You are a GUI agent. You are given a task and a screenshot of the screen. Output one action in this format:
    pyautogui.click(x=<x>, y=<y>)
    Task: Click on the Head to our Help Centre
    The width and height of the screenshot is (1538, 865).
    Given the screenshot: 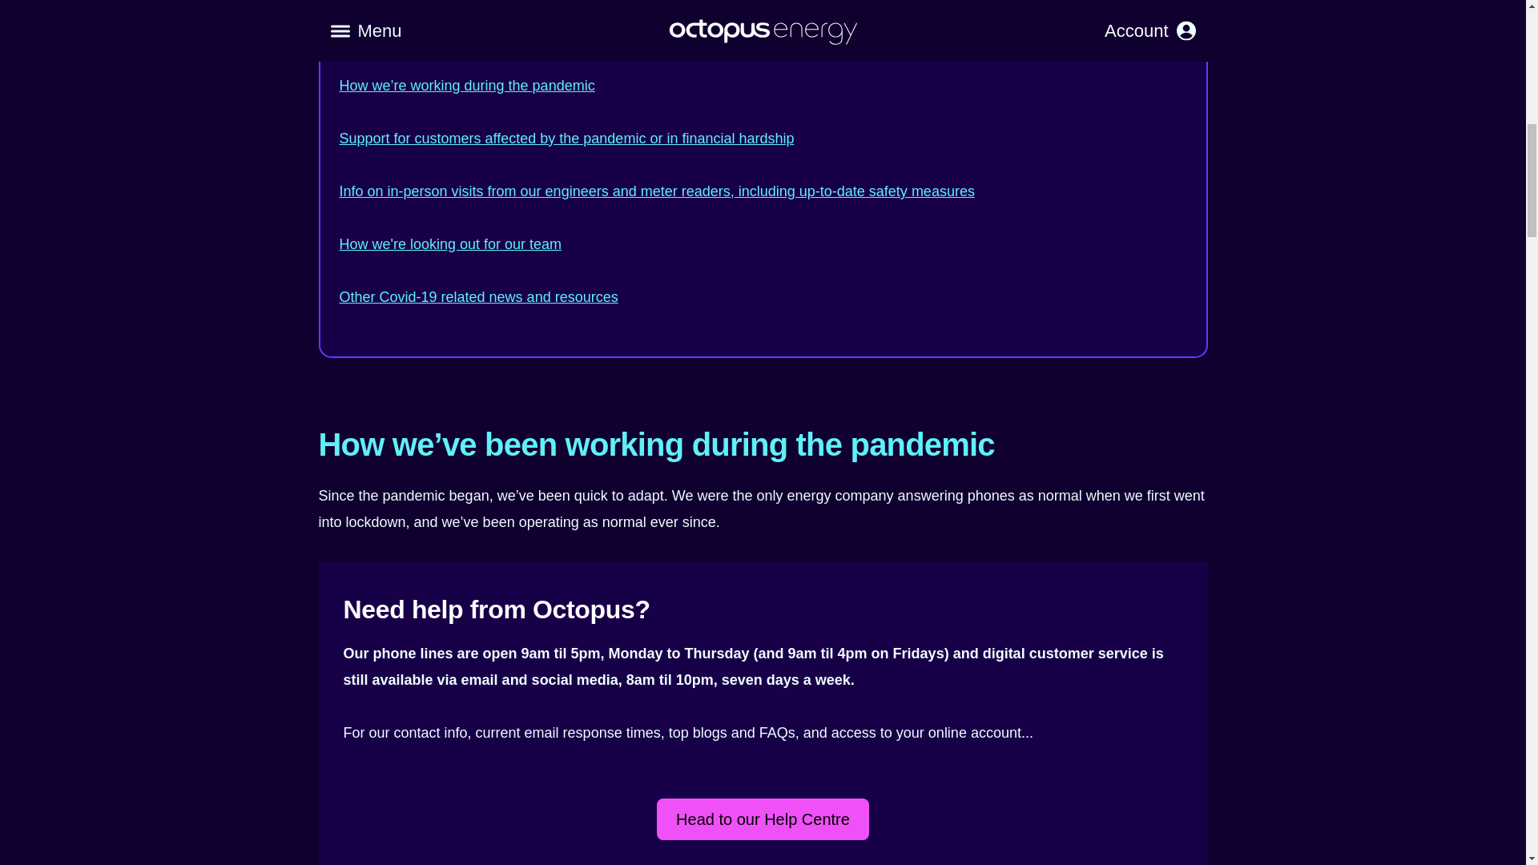 What is the action you would take?
    pyautogui.click(x=763, y=819)
    